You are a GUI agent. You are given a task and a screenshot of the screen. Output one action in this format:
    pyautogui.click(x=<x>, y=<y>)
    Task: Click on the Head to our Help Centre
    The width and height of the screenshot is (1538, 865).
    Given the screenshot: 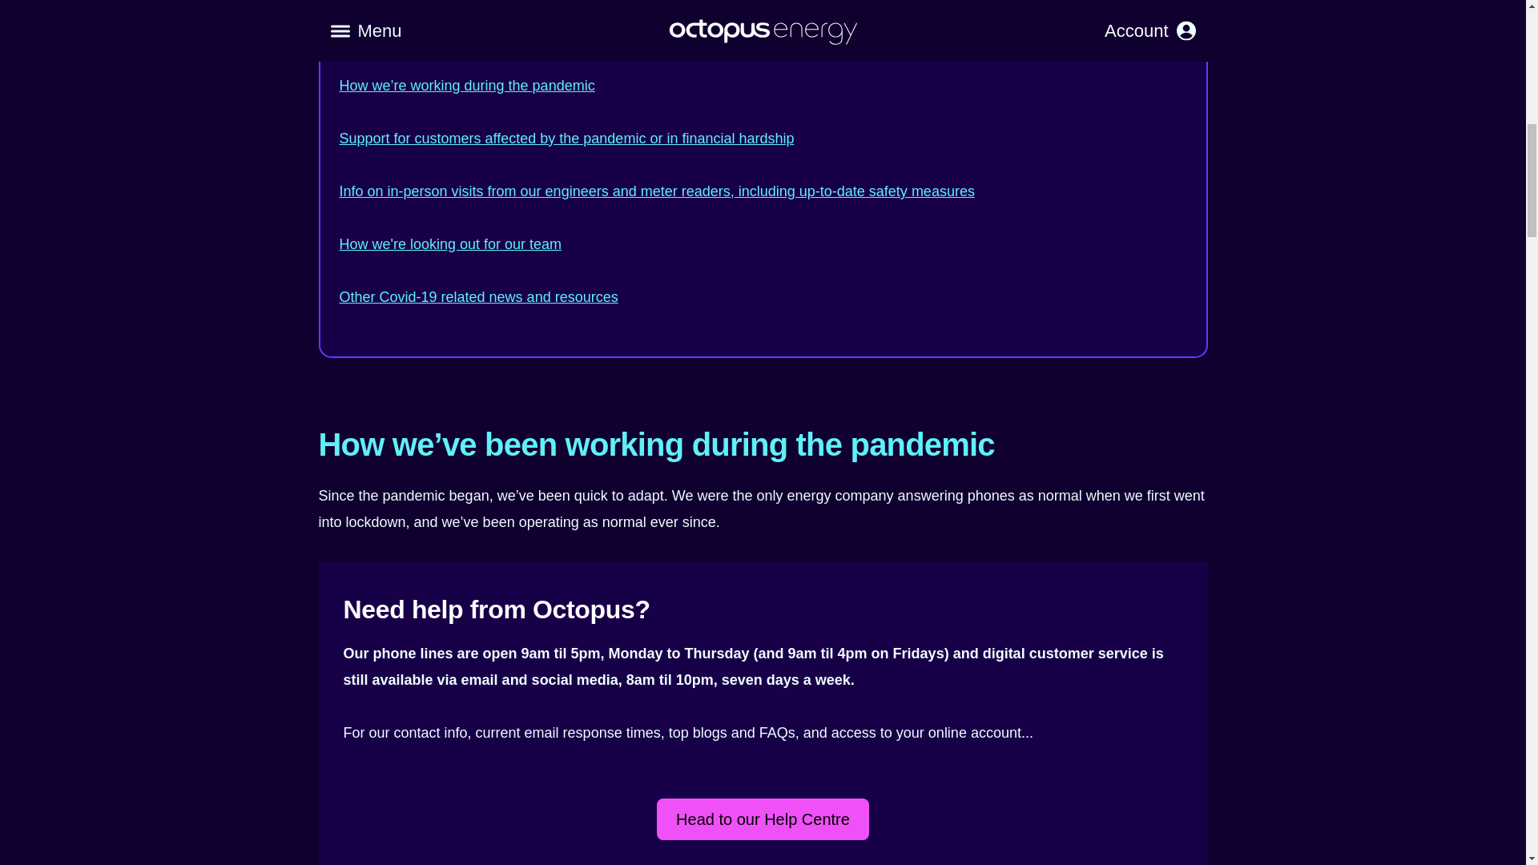 What is the action you would take?
    pyautogui.click(x=763, y=819)
    